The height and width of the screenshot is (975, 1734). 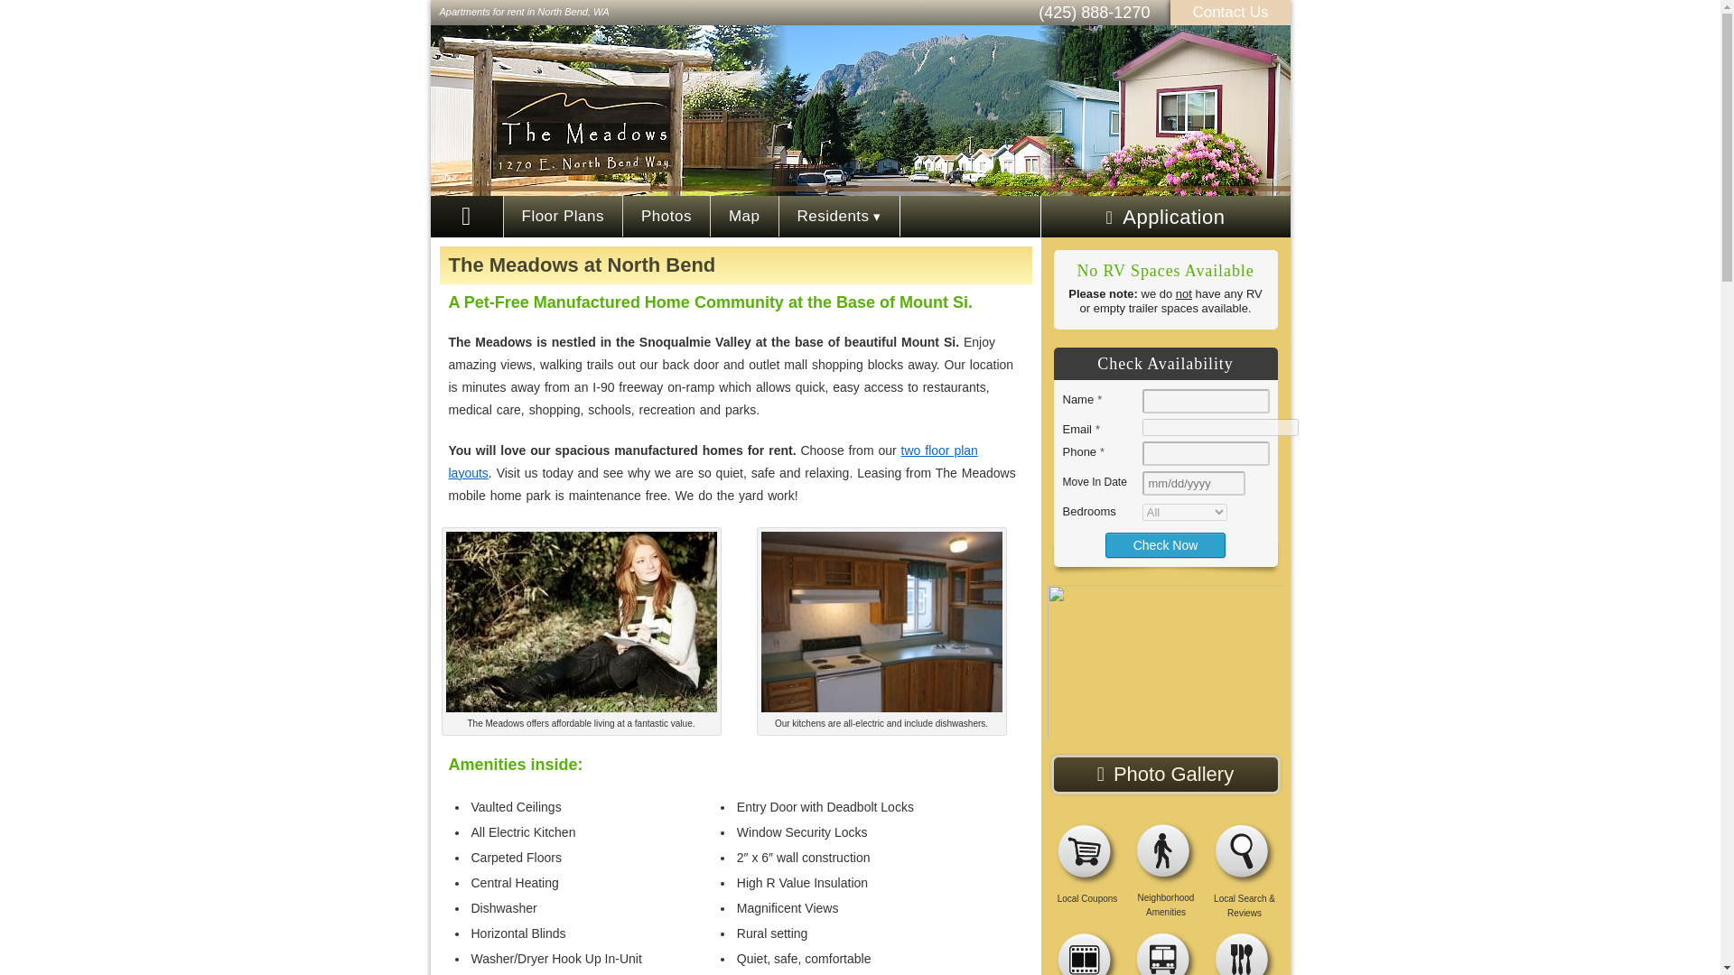 I want to click on Contact Us, so click(x=1230, y=12).